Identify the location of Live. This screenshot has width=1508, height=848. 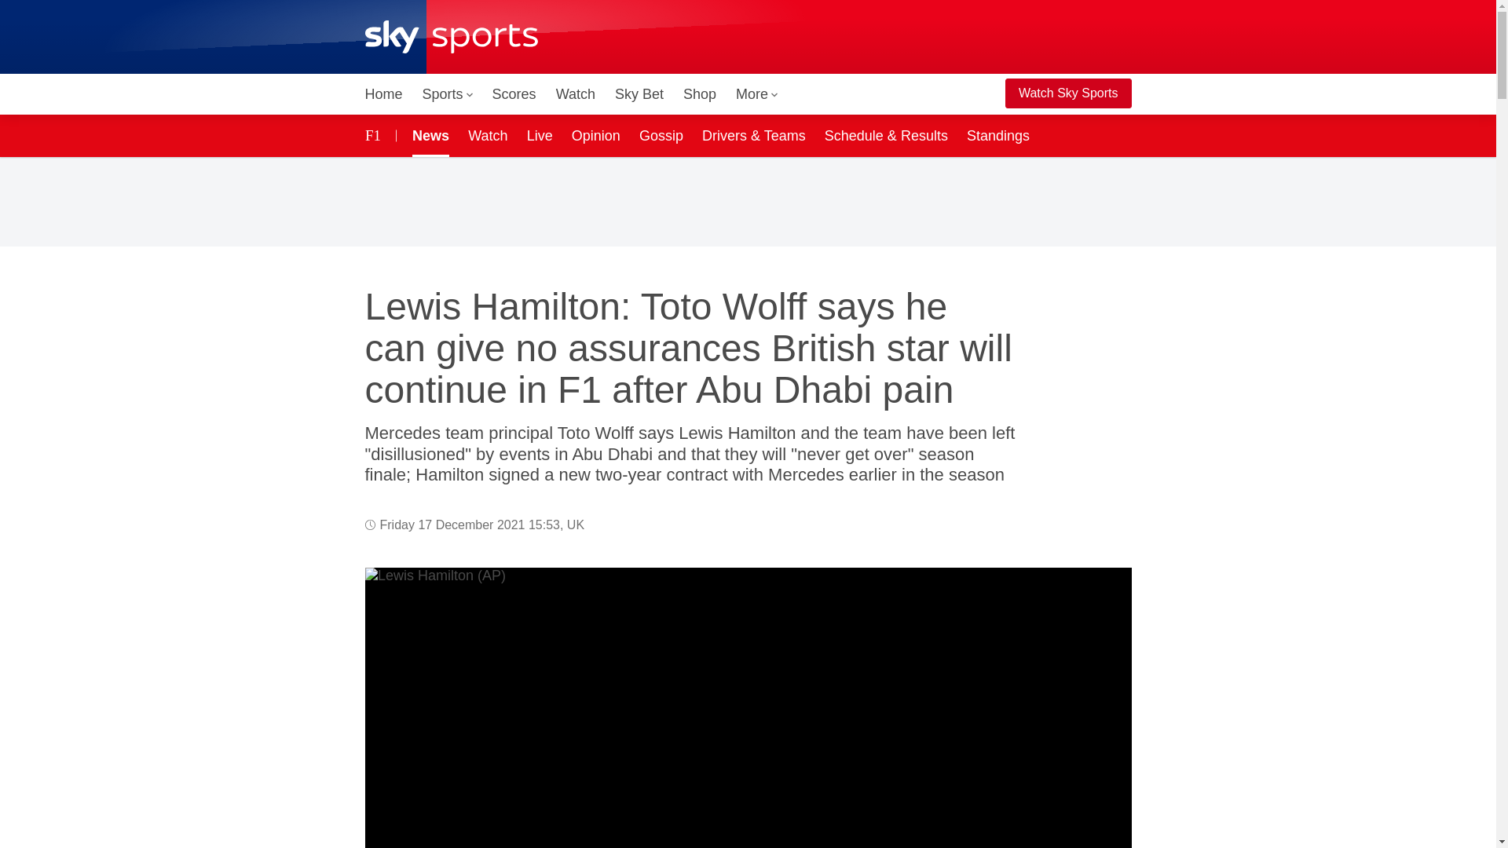
(540, 135).